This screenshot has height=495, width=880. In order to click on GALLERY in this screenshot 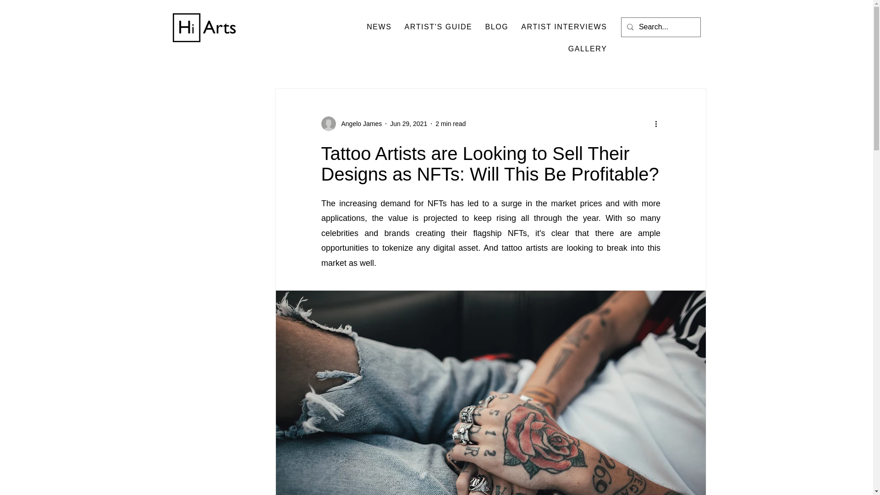, I will do `click(588, 49)`.